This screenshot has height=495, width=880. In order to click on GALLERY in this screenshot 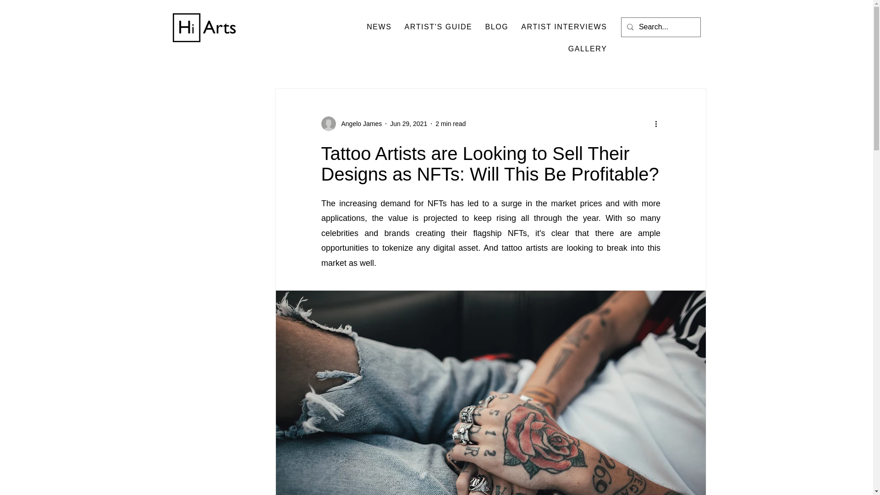, I will do `click(588, 49)`.